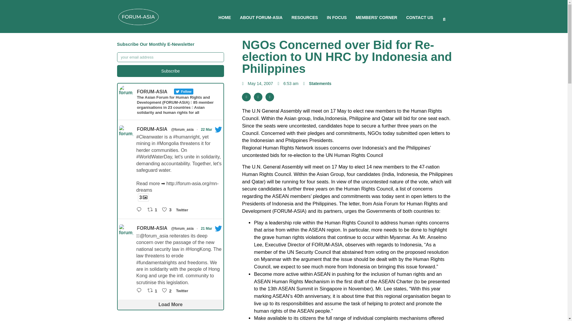 This screenshot has width=572, height=321. I want to click on HOME, so click(225, 17).